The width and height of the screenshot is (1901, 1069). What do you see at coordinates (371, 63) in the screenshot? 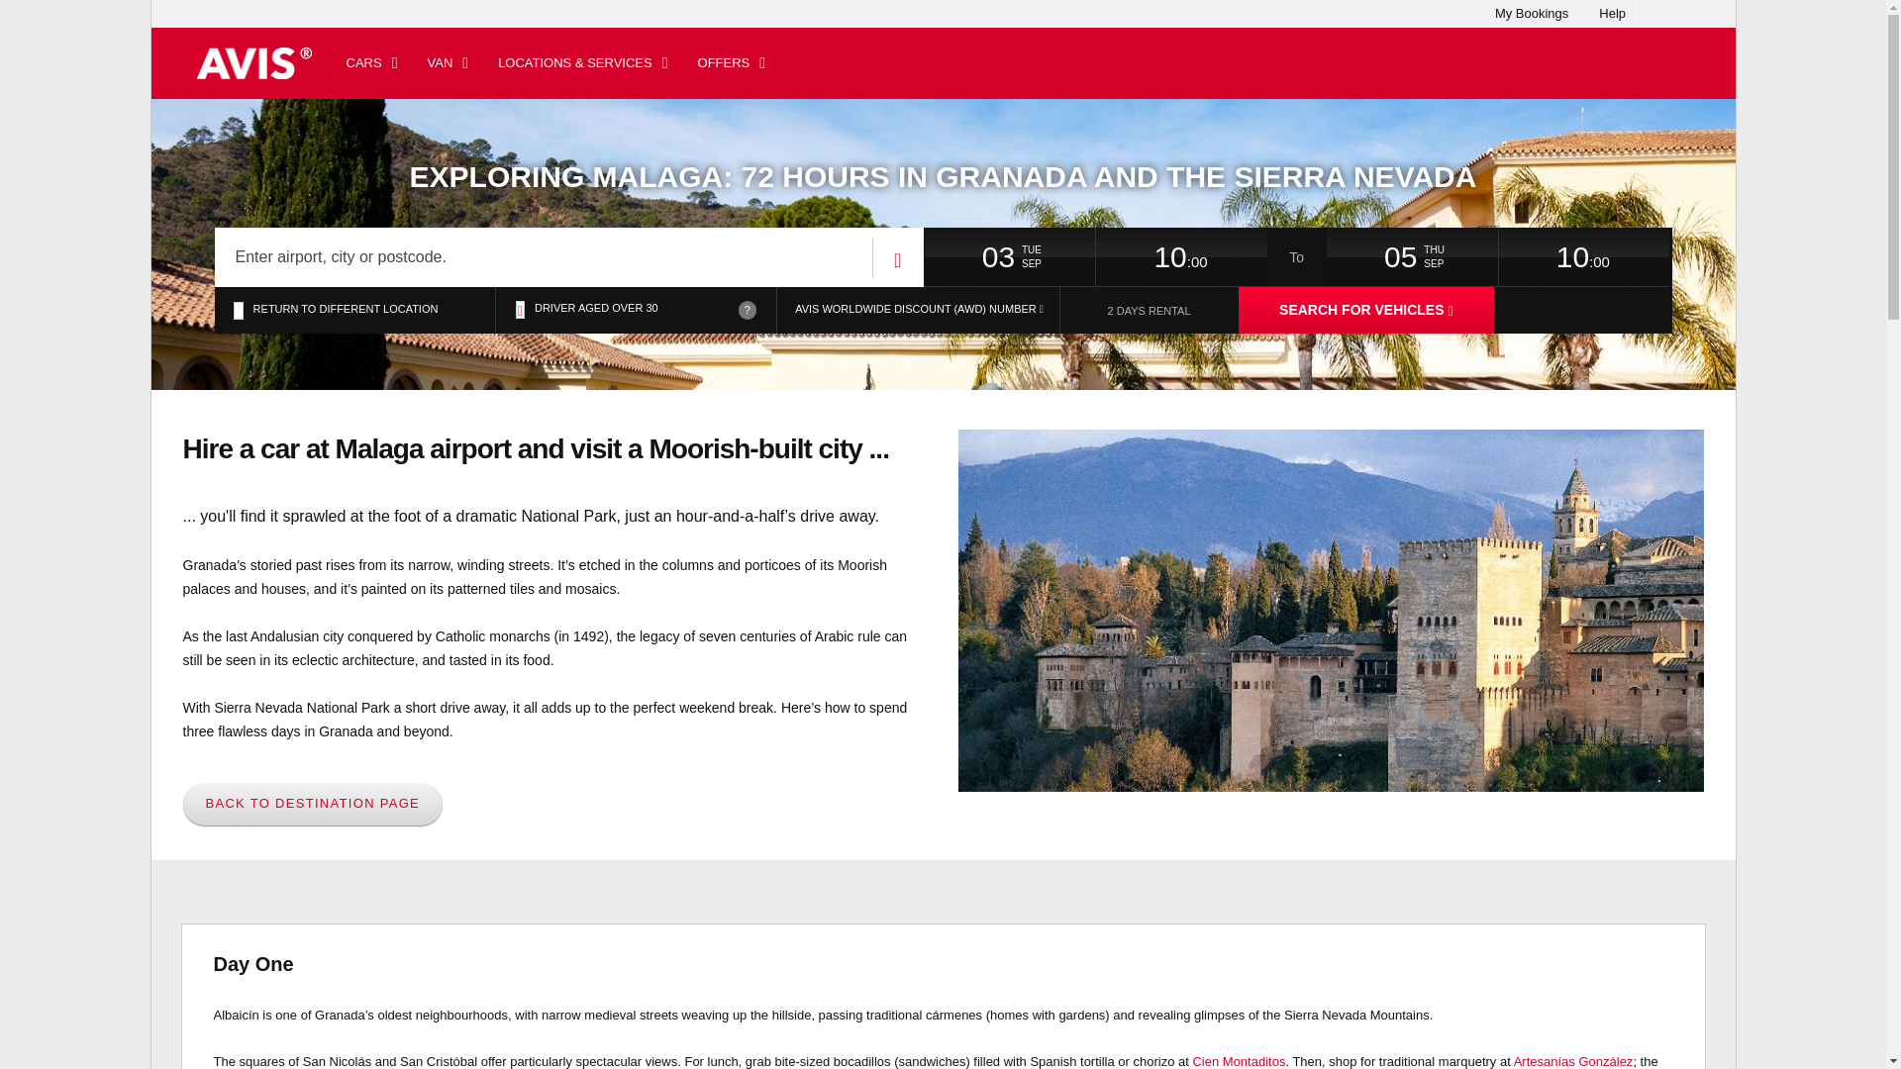
I see `CARS` at bounding box center [371, 63].